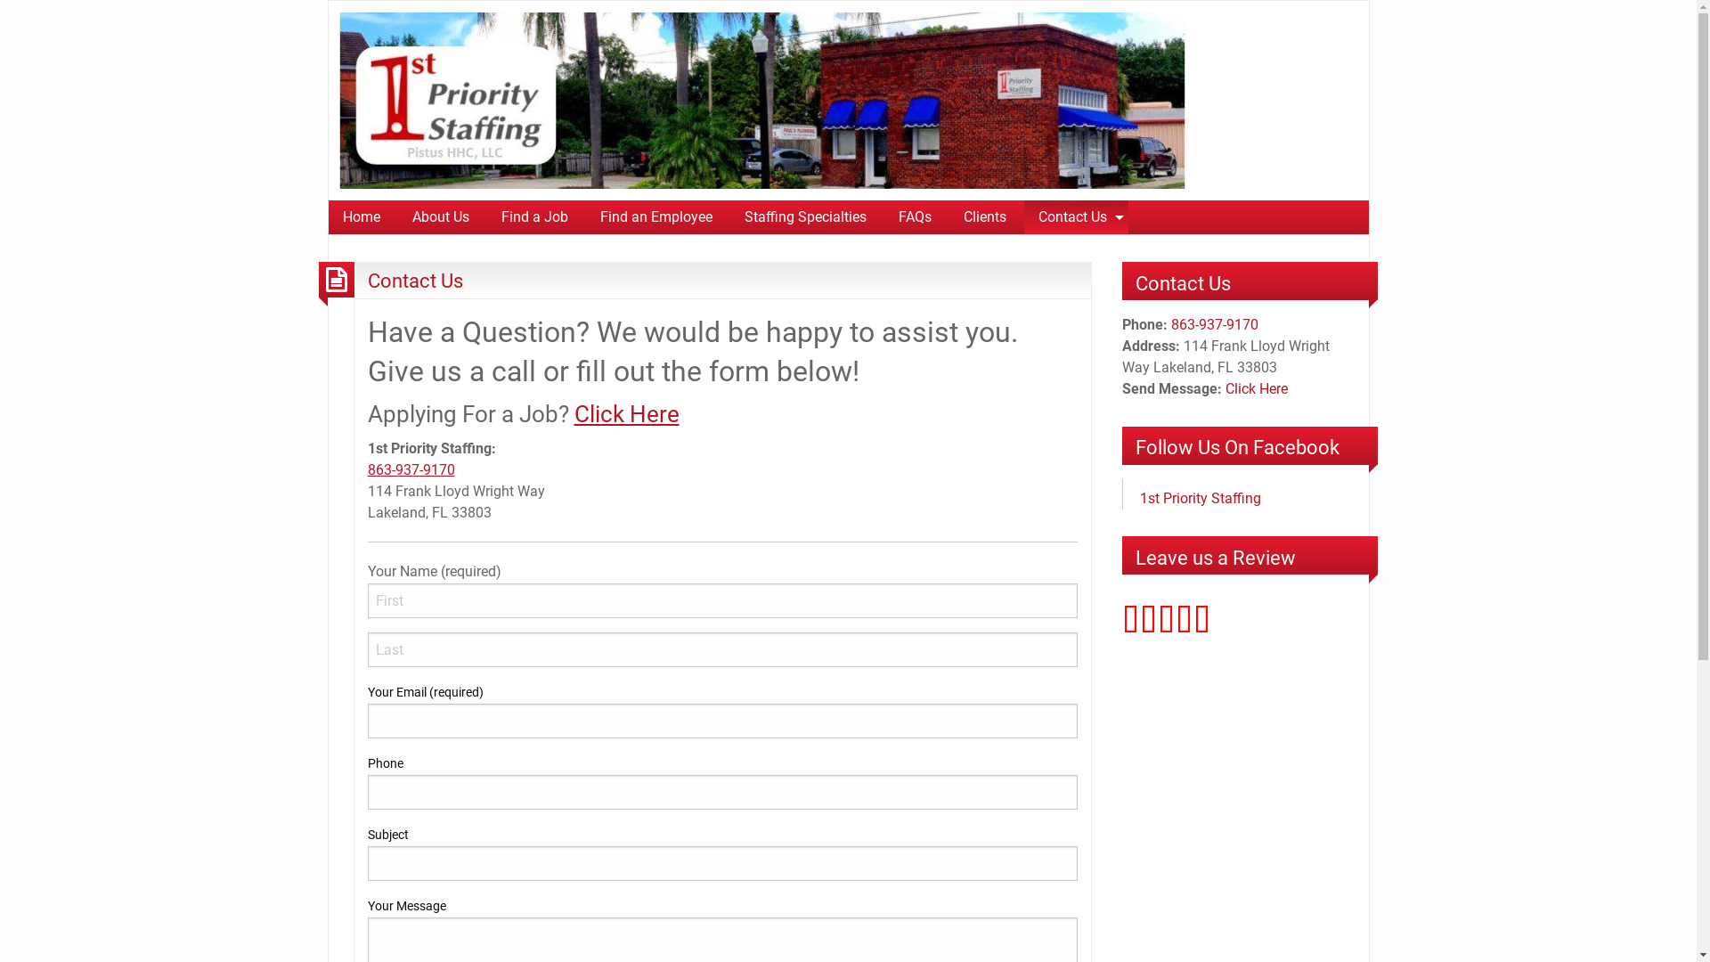 This screenshot has width=1710, height=962. What do you see at coordinates (411, 470) in the screenshot?
I see `863-937-9170` at bounding box center [411, 470].